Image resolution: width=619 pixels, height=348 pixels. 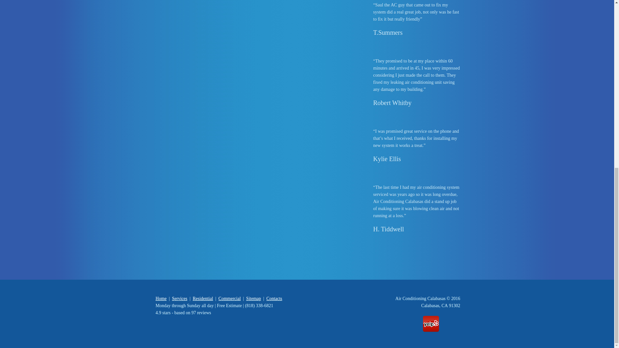 What do you see at coordinates (274, 298) in the screenshot?
I see `Contacts` at bounding box center [274, 298].